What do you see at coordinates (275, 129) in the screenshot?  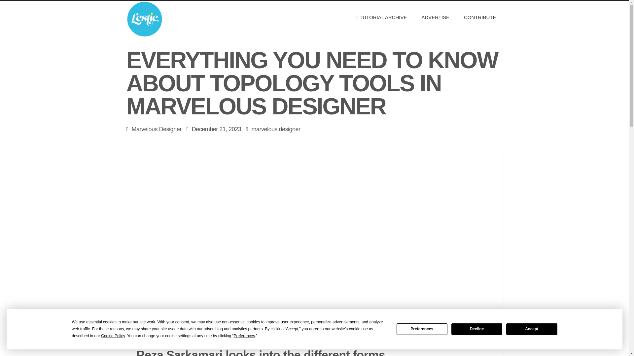 I see `View all posts tagged with marvelous designer` at bounding box center [275, 129].